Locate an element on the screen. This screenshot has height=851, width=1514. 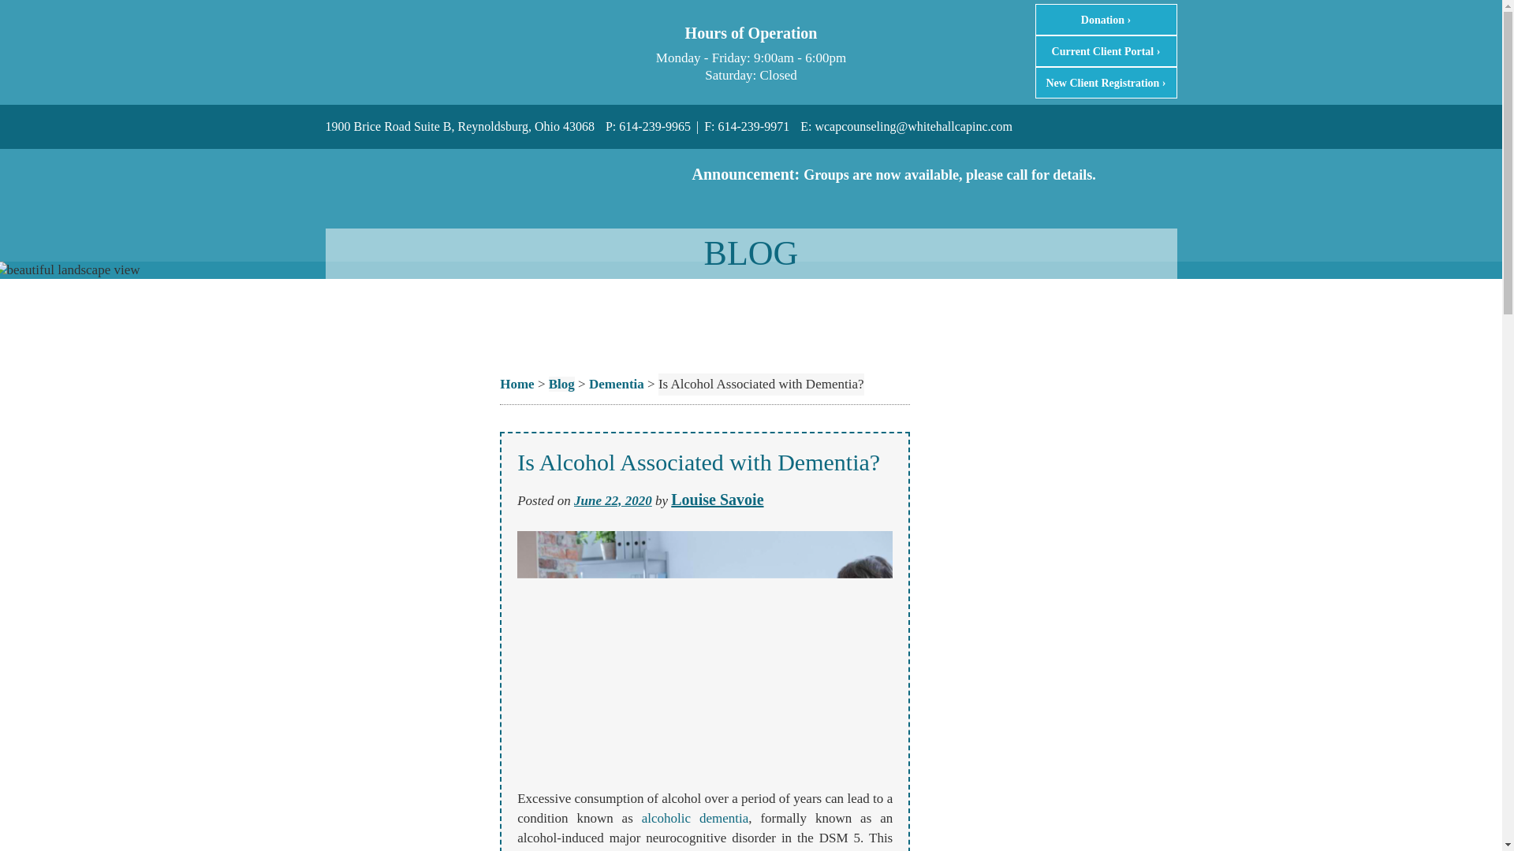
Go to Home is located at coordinates (516, 384).